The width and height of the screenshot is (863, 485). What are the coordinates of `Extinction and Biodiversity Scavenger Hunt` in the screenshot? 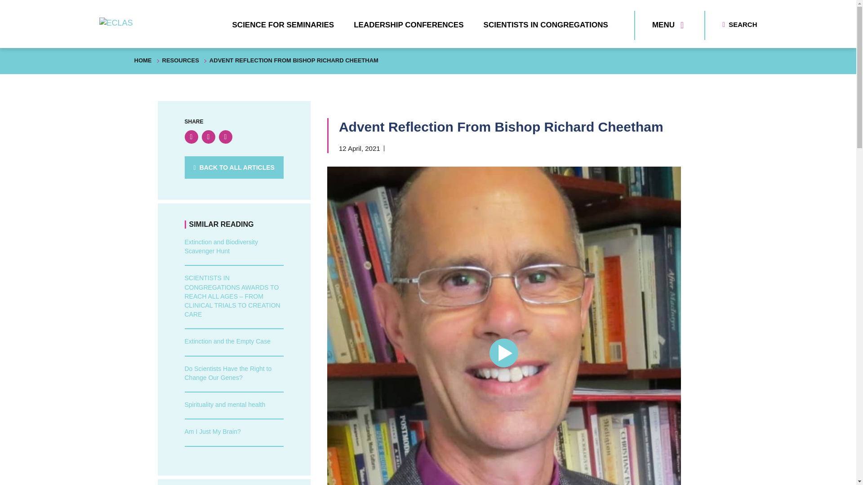 It's located at (221, 247).